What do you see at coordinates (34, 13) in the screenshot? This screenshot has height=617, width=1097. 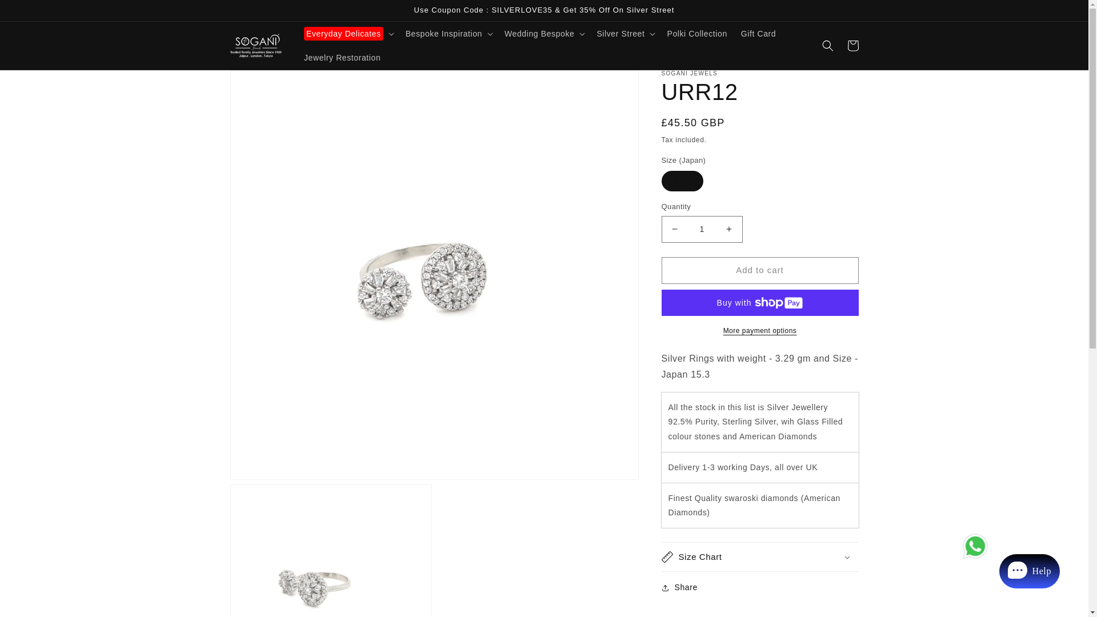 I see `Skip to content` at bounding box center [34, 13].